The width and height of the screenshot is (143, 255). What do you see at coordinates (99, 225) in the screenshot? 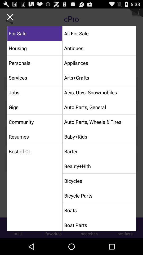
I see `click item below boats icon` at bounding box center [99, 225].